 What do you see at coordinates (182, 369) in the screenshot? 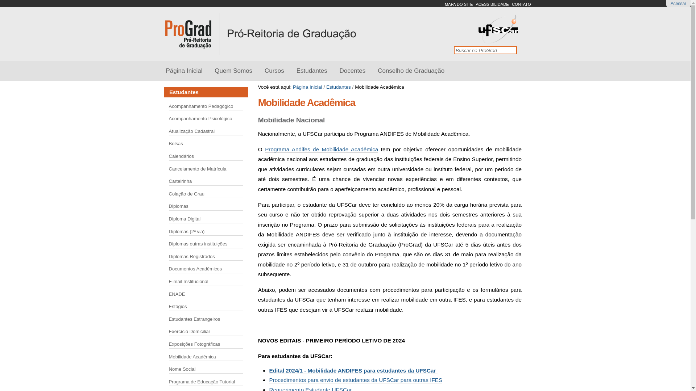
I see `Nome Social` at bounding box center [182, 369].